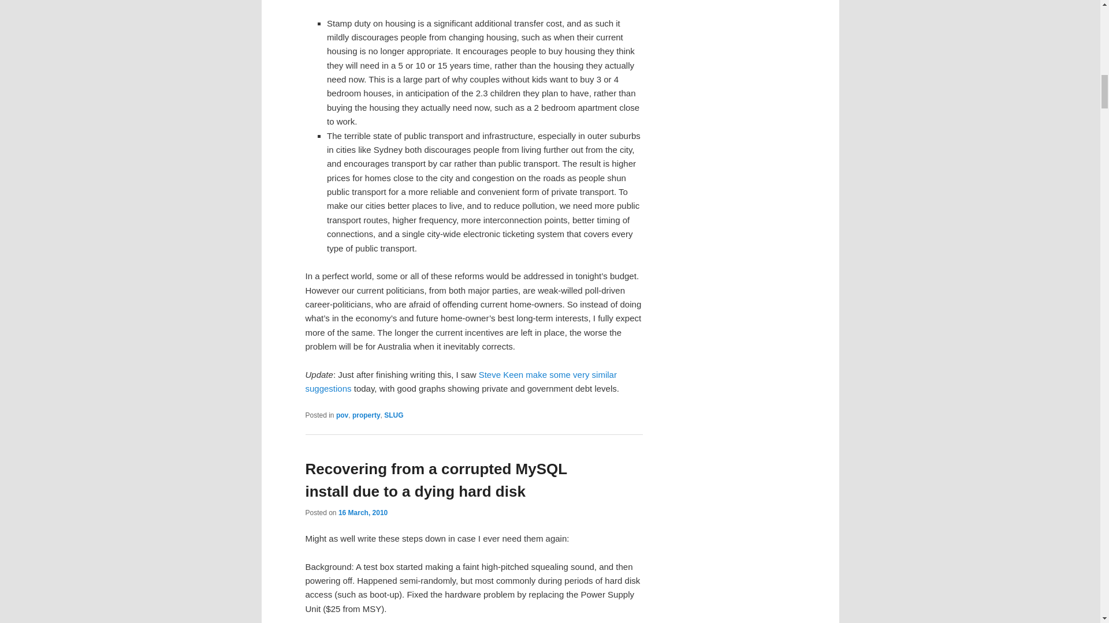 This screenshot has width=1109, height=623. I want to click on 16 March, 2010, so click(363, 513).